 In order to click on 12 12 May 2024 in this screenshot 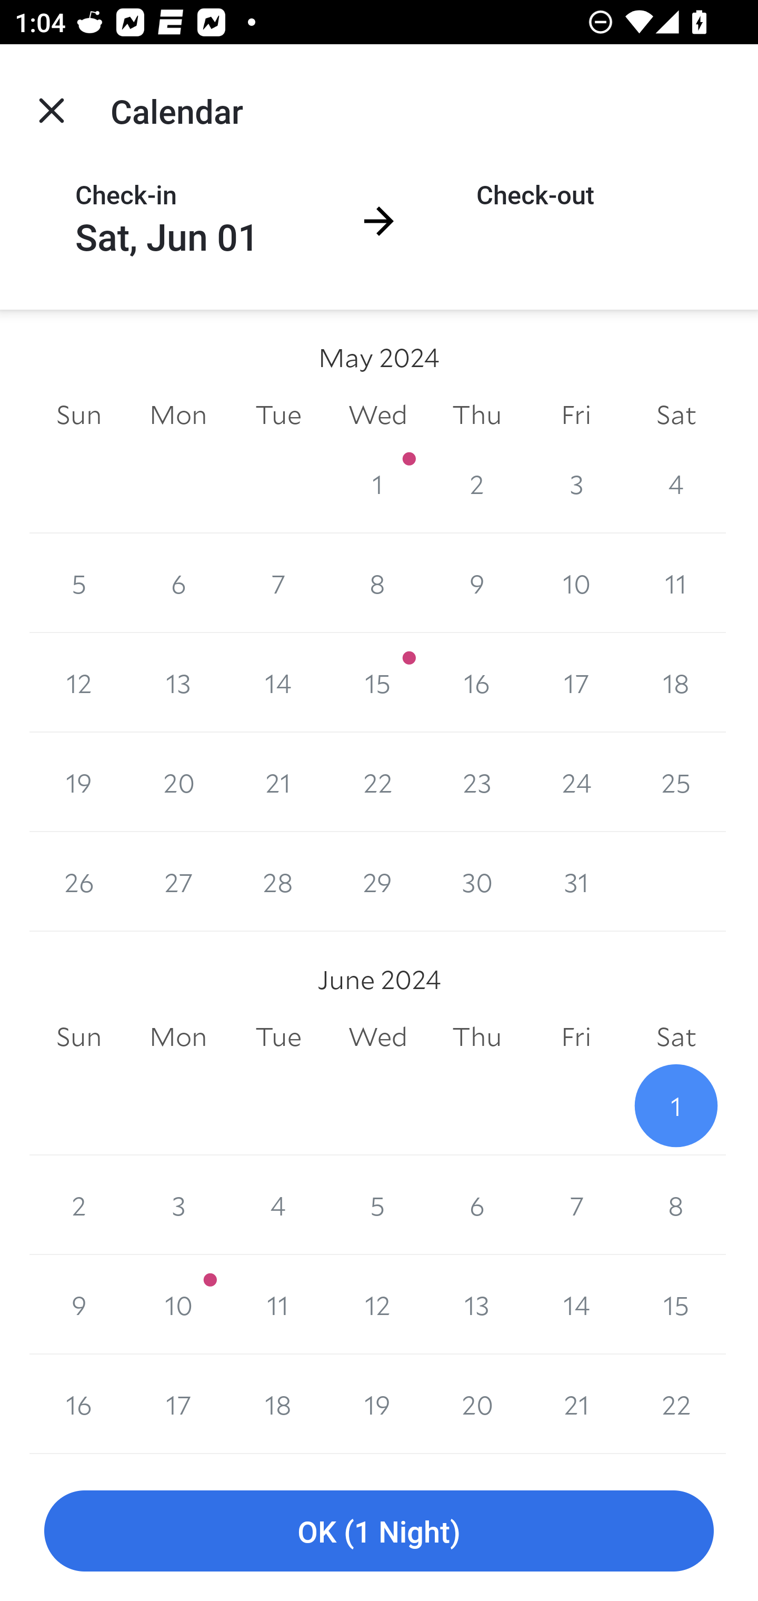, I will do `click(79, 683)`.